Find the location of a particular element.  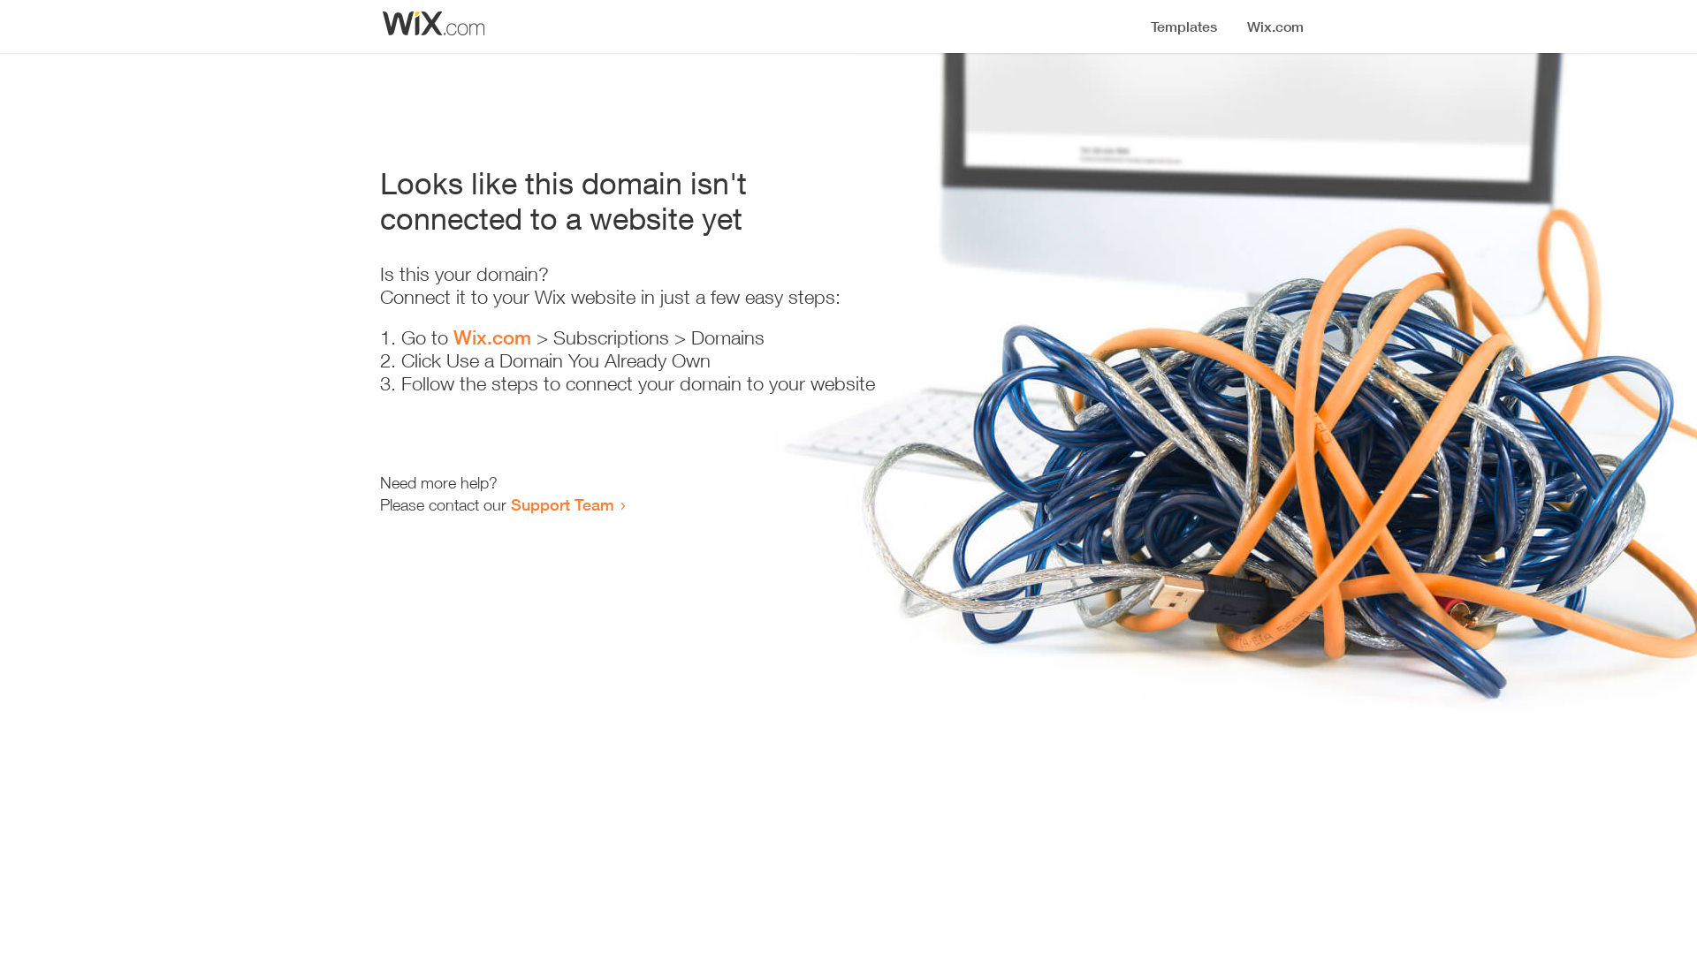

Support Team is located at coordinates (562, 504).